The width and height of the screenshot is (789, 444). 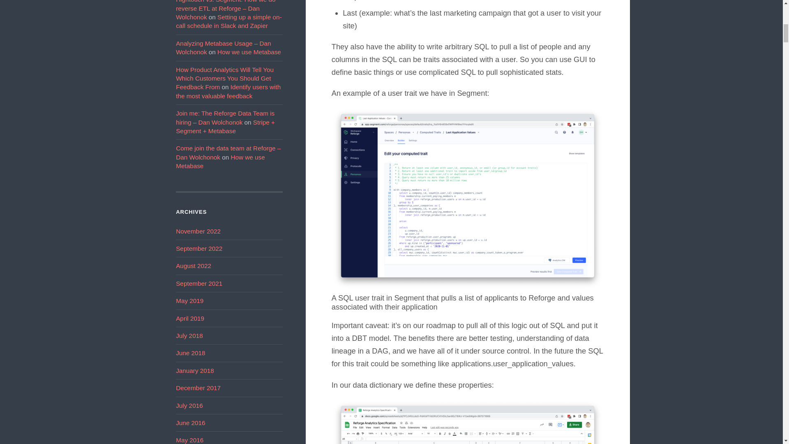 I want to click on September 2021, so click(x=199, y=283).